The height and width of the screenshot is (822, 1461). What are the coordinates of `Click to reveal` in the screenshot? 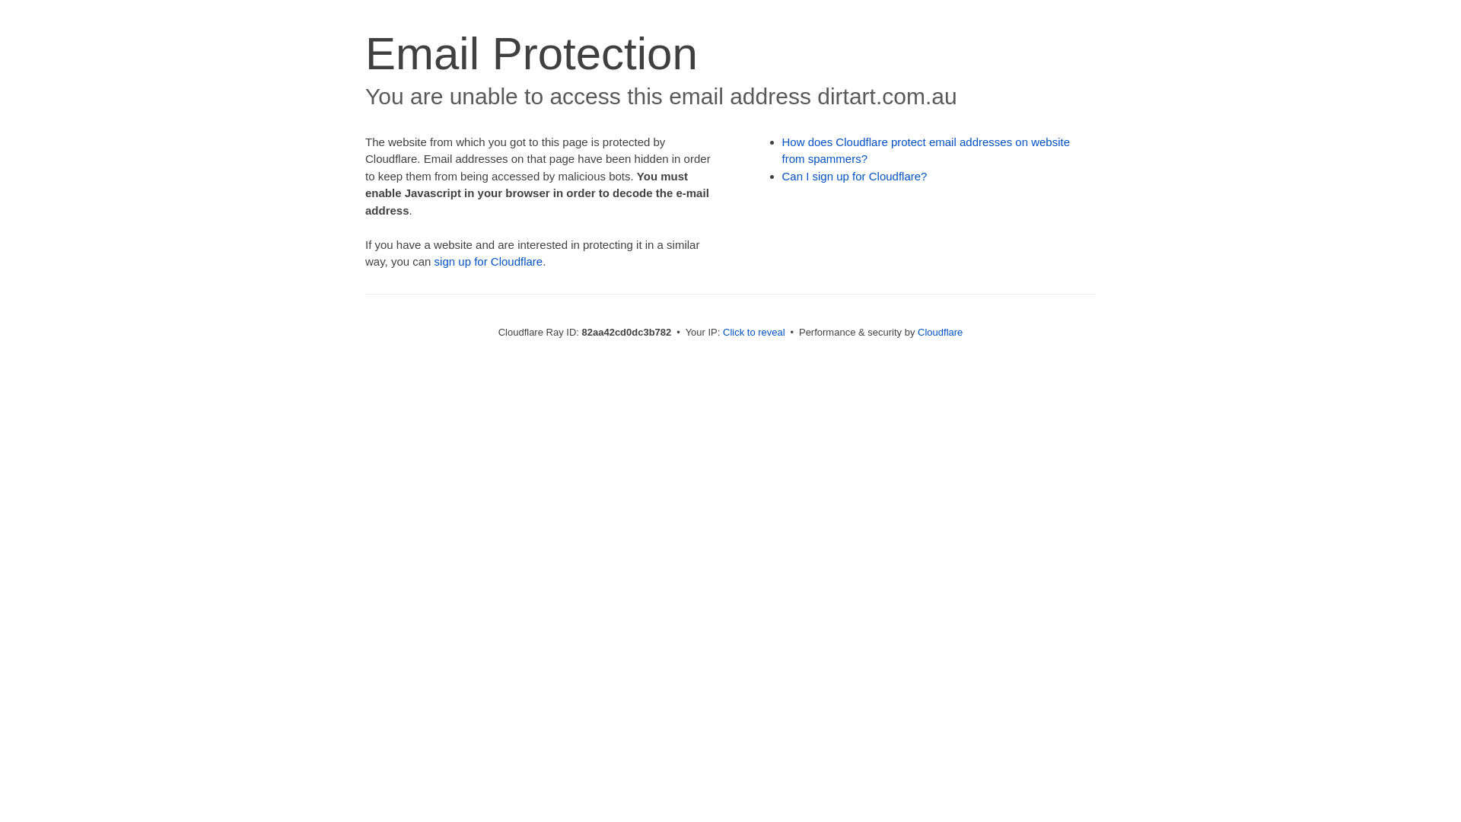 It's located at (754, 332).